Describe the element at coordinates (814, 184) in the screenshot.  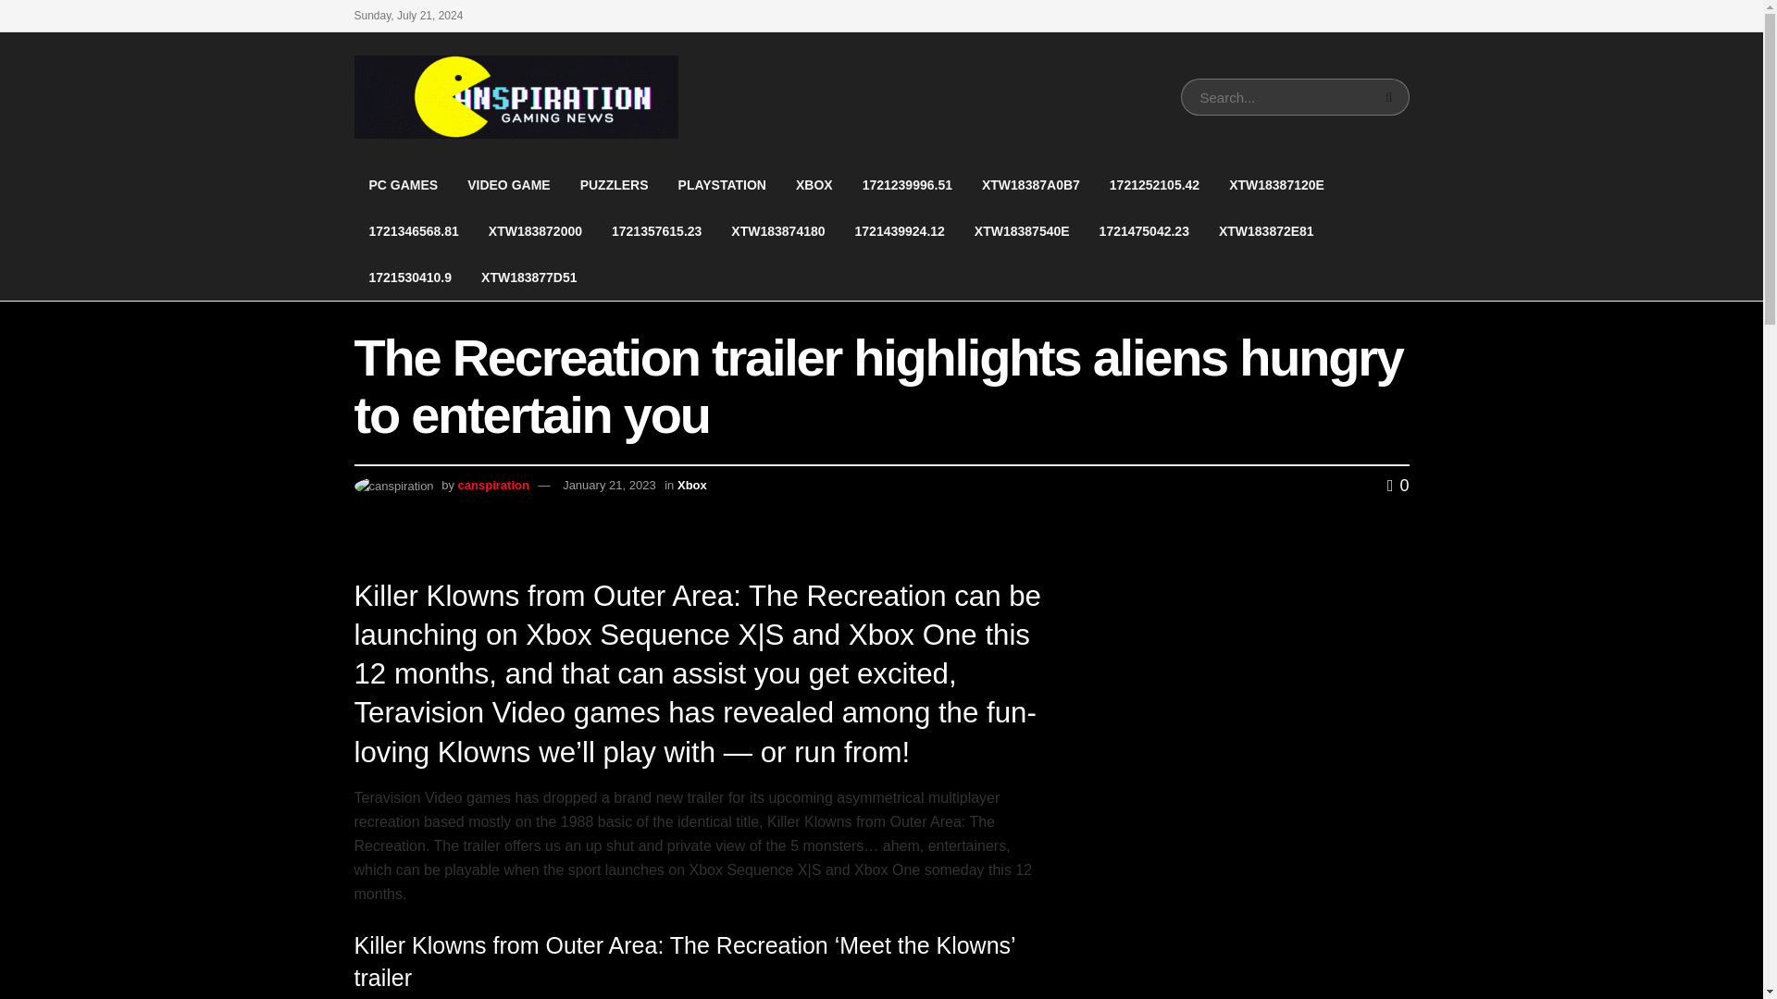
I see `XBOX` at that location.